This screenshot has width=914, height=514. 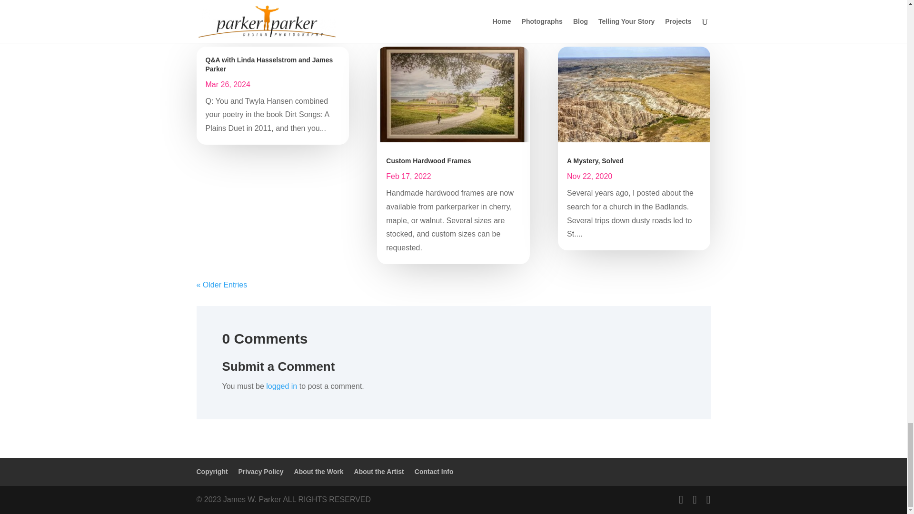 What do you see at coordinates (428, 161) in the screenshot?
I see `Custom Hardwood Frames` at bounding box center [428, 161].